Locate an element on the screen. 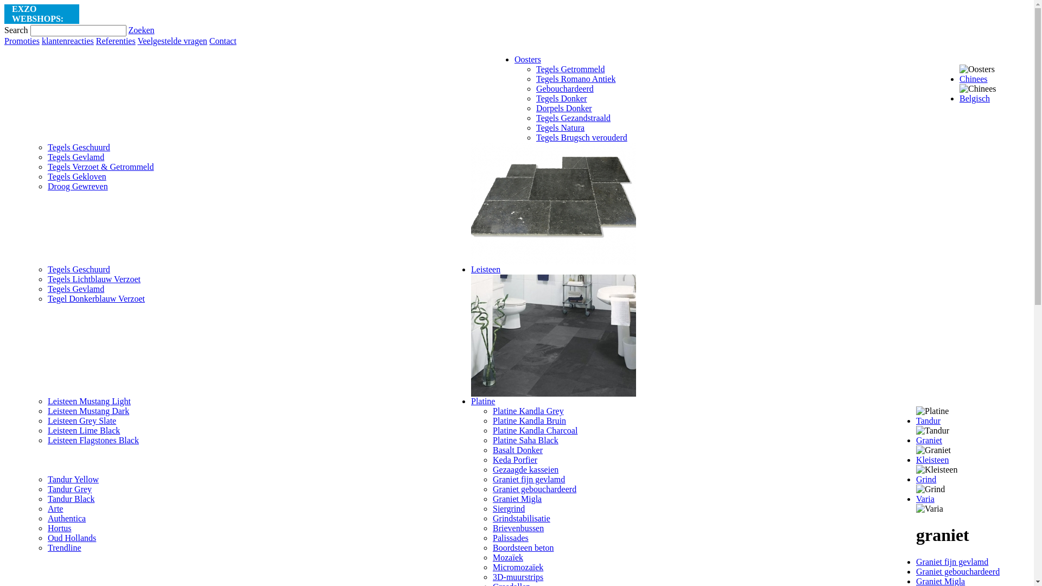 This screenshot has width=1042, height=586. Robinia-Acacia is located at coordinates (107, 15).